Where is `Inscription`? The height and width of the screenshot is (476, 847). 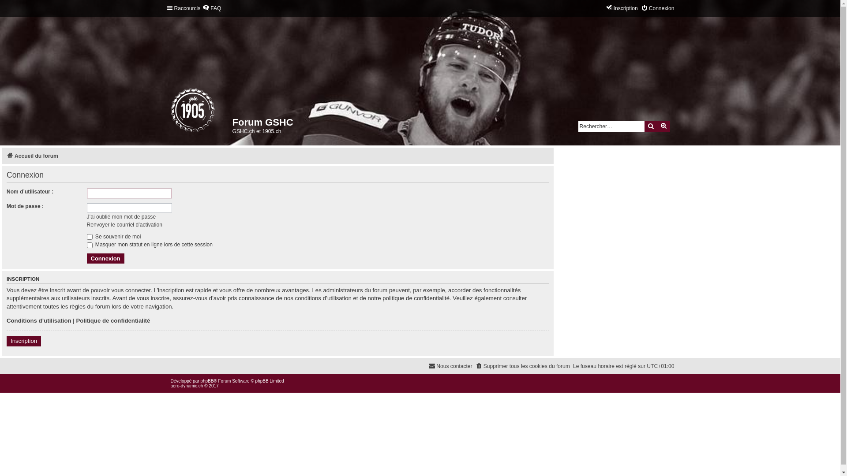 Inscription is located at coordinates (24, 341).